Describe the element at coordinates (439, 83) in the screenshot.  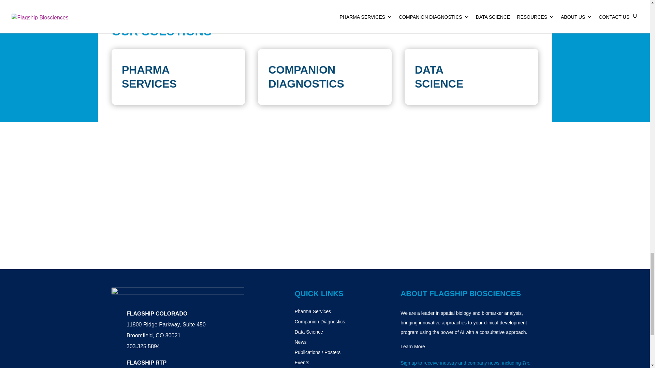
I see `SCIENCE` at that location.